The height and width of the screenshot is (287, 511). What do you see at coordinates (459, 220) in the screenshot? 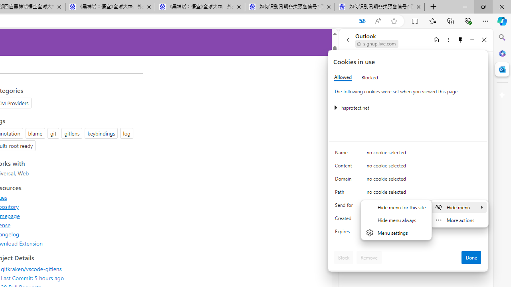
I see `More actions` at bounding box center [459, 220].